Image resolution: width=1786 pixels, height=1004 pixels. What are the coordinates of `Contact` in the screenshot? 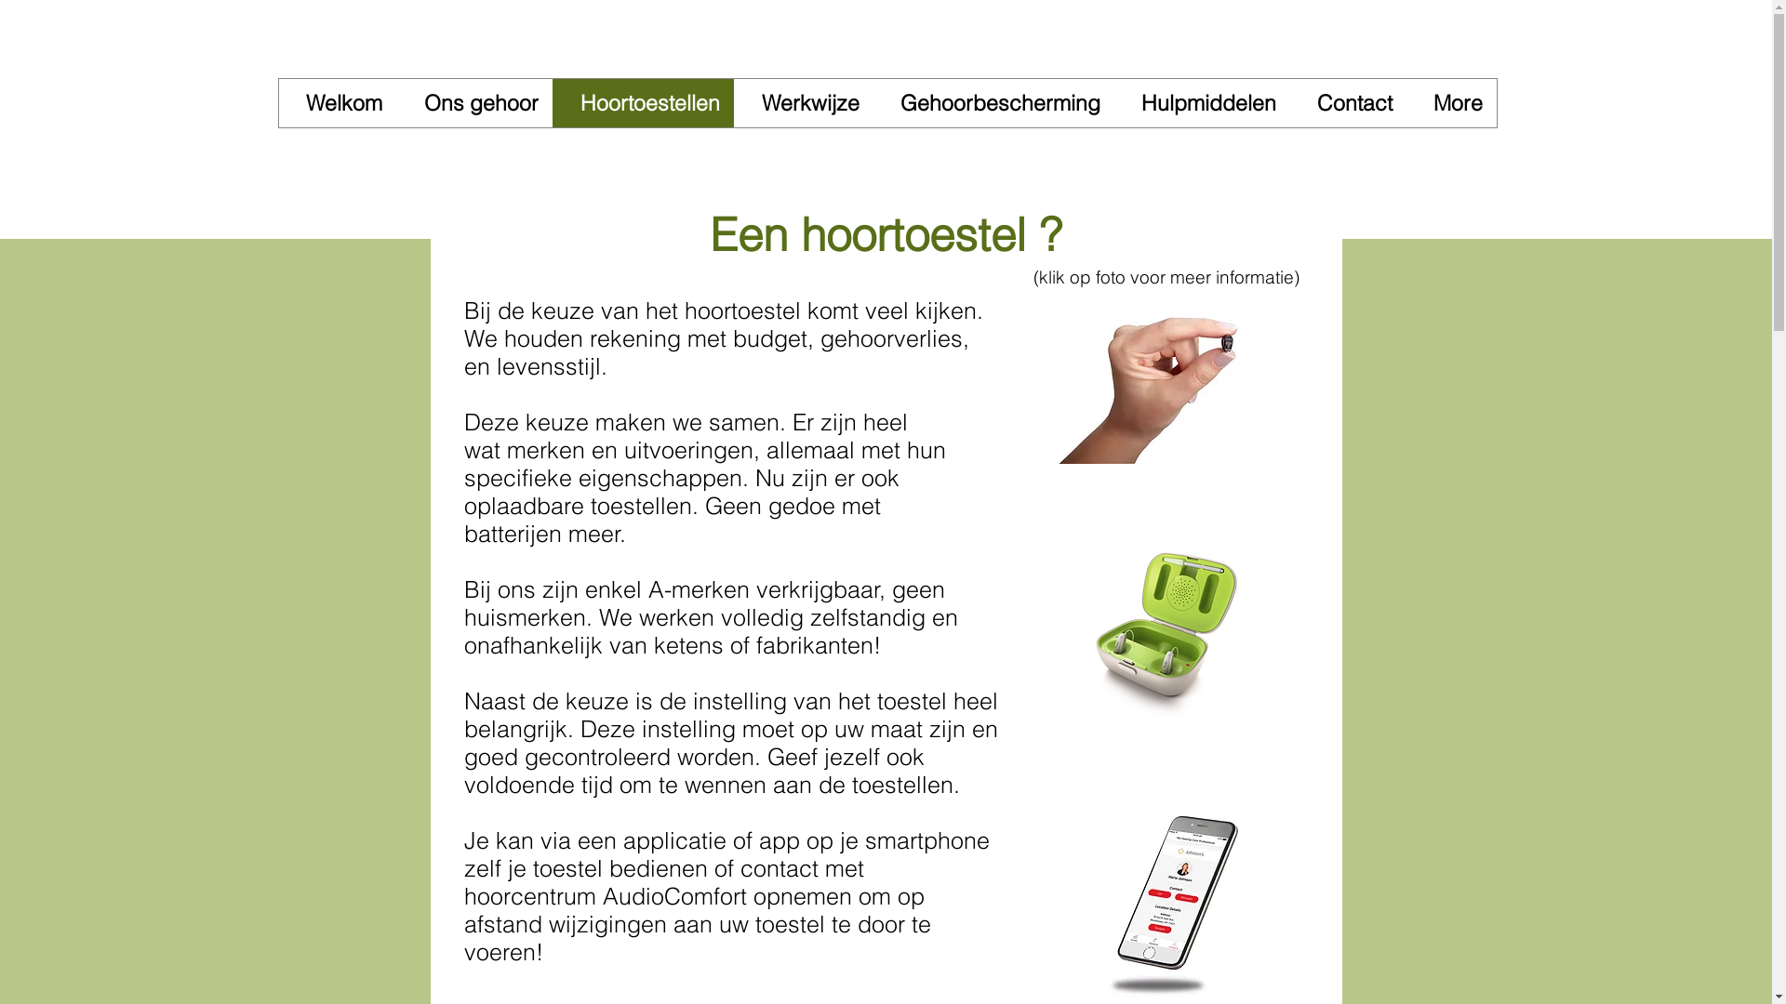 It's located at (1347, 103).